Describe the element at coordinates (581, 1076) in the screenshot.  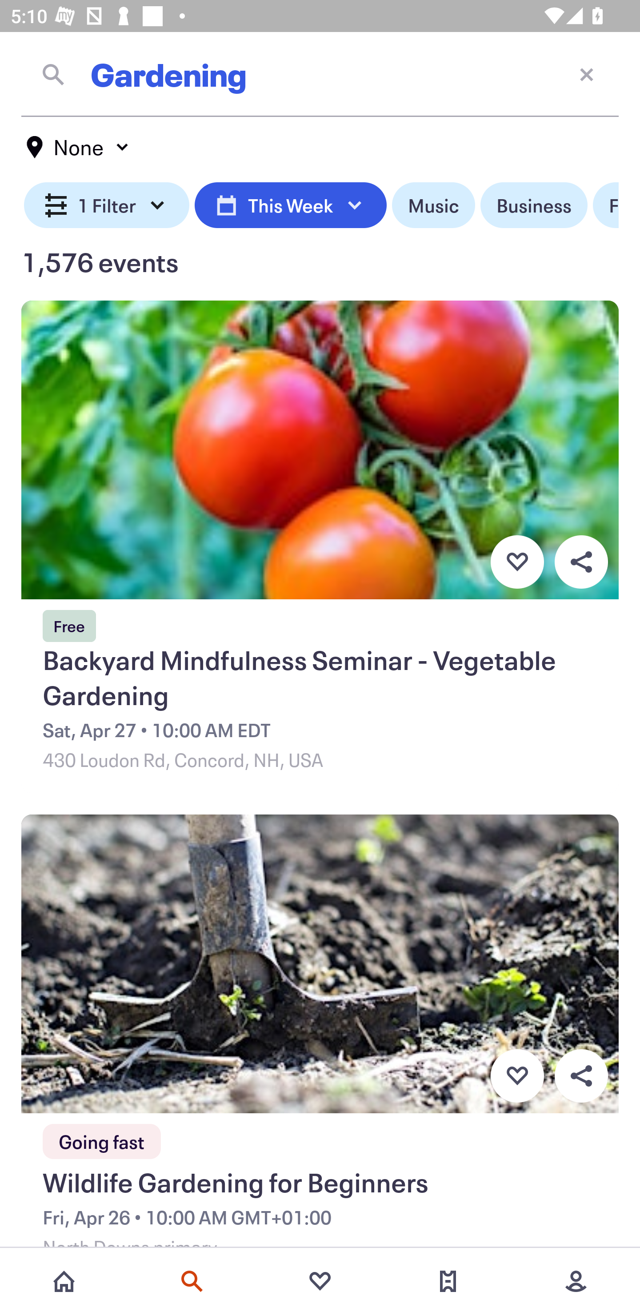
I see `Overflow menu button` at that location.